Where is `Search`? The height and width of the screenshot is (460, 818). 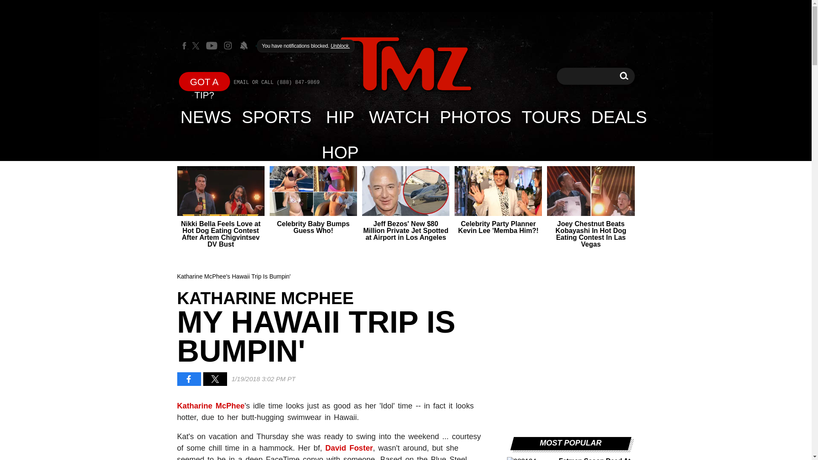 Search is located at coordinates (624, 76).